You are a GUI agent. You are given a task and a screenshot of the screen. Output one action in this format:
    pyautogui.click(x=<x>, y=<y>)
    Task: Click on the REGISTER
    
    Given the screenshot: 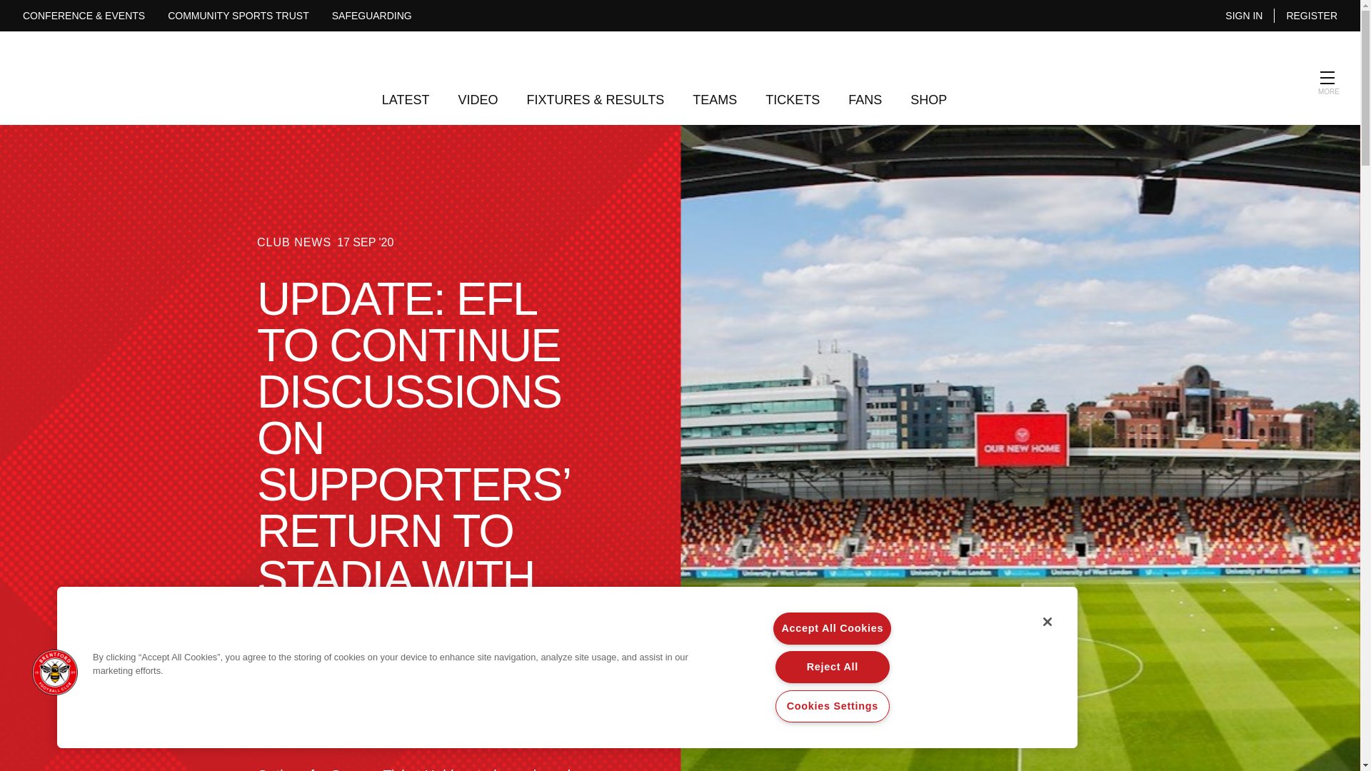 What is the action you would take?
    pyautogui.click(x=1311, y=16)
    